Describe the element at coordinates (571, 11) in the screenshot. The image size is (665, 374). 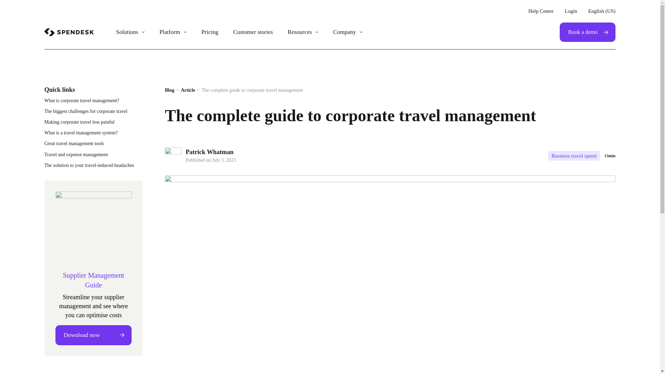
I see `Login` at that location.